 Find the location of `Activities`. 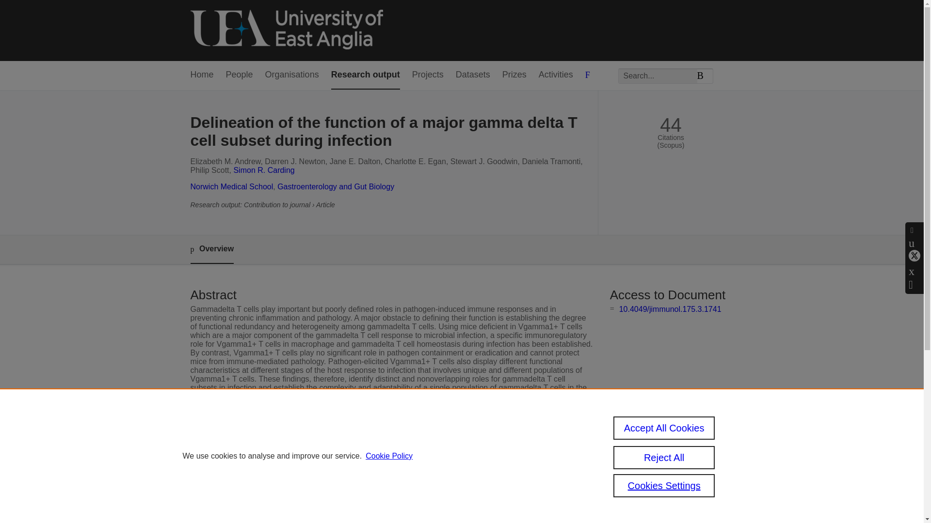

Activities is located at coordinates (556, 75).